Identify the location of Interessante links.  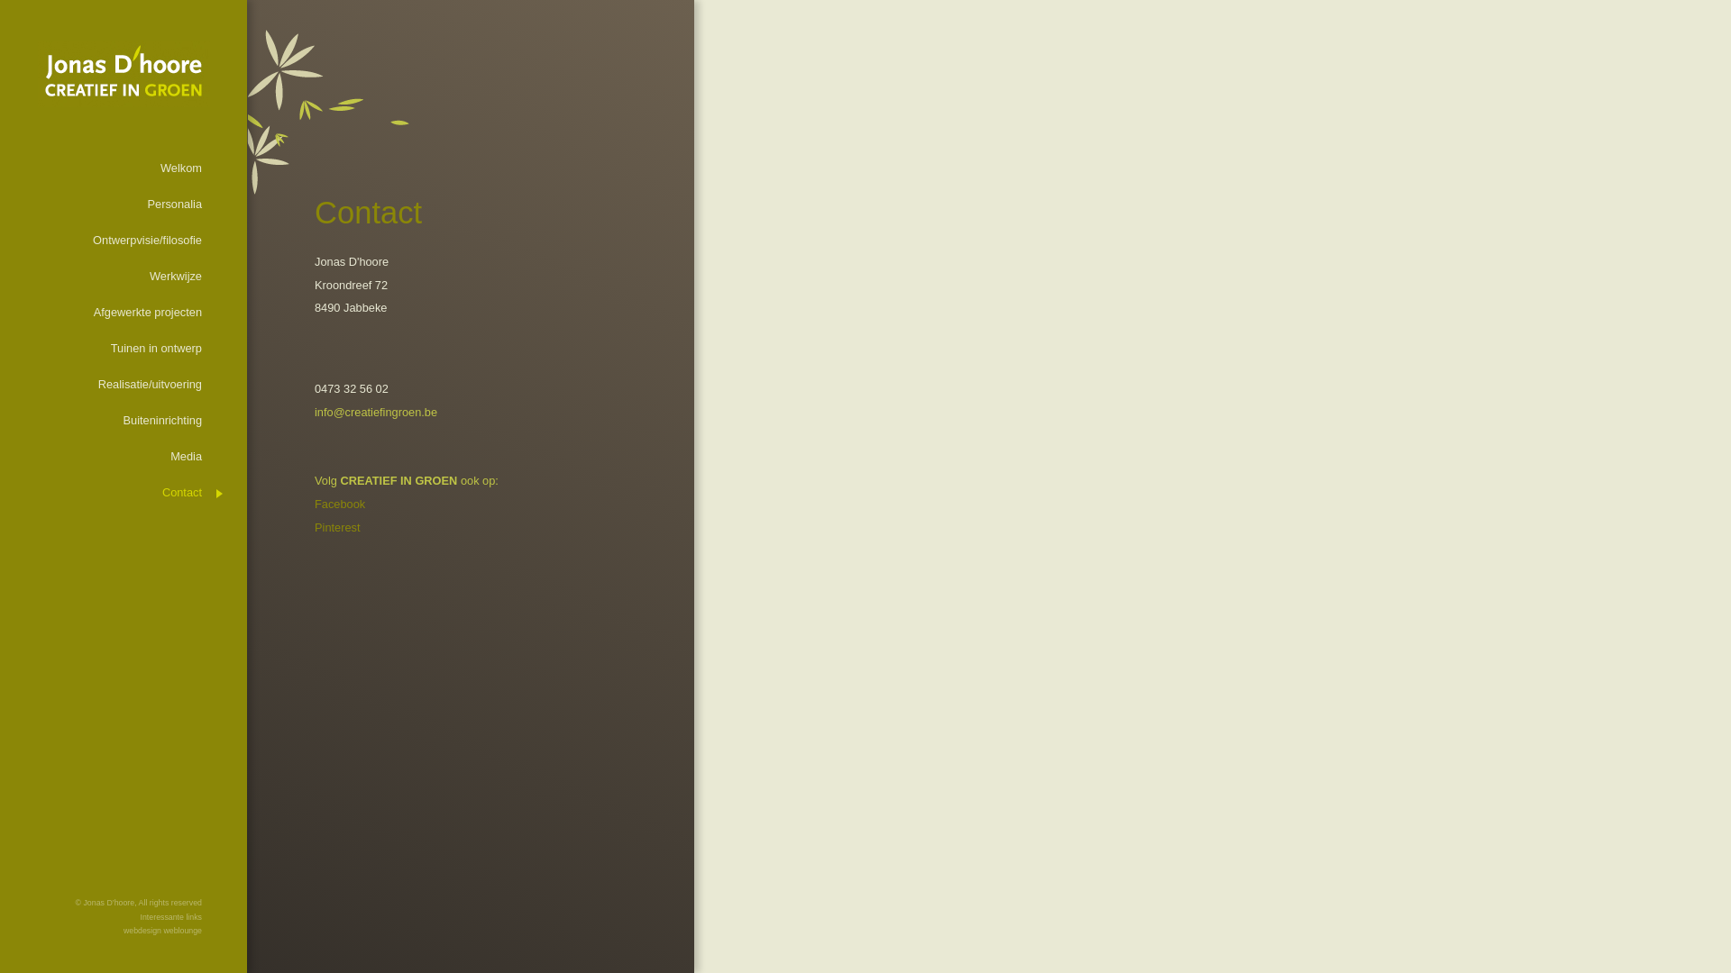
(171, 917).